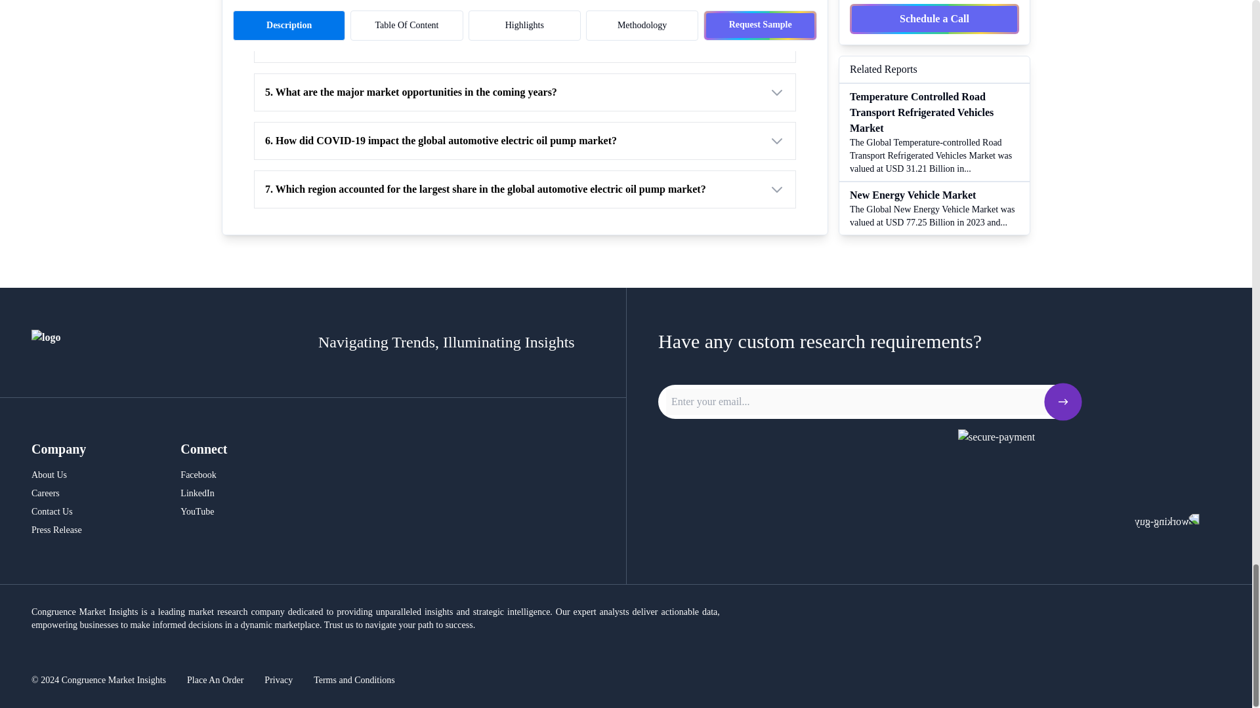 This screenshot has height=708, width=1260. Describe the element at coordinates (58, 530) in the screenshot. I see `Press Release` at that location.